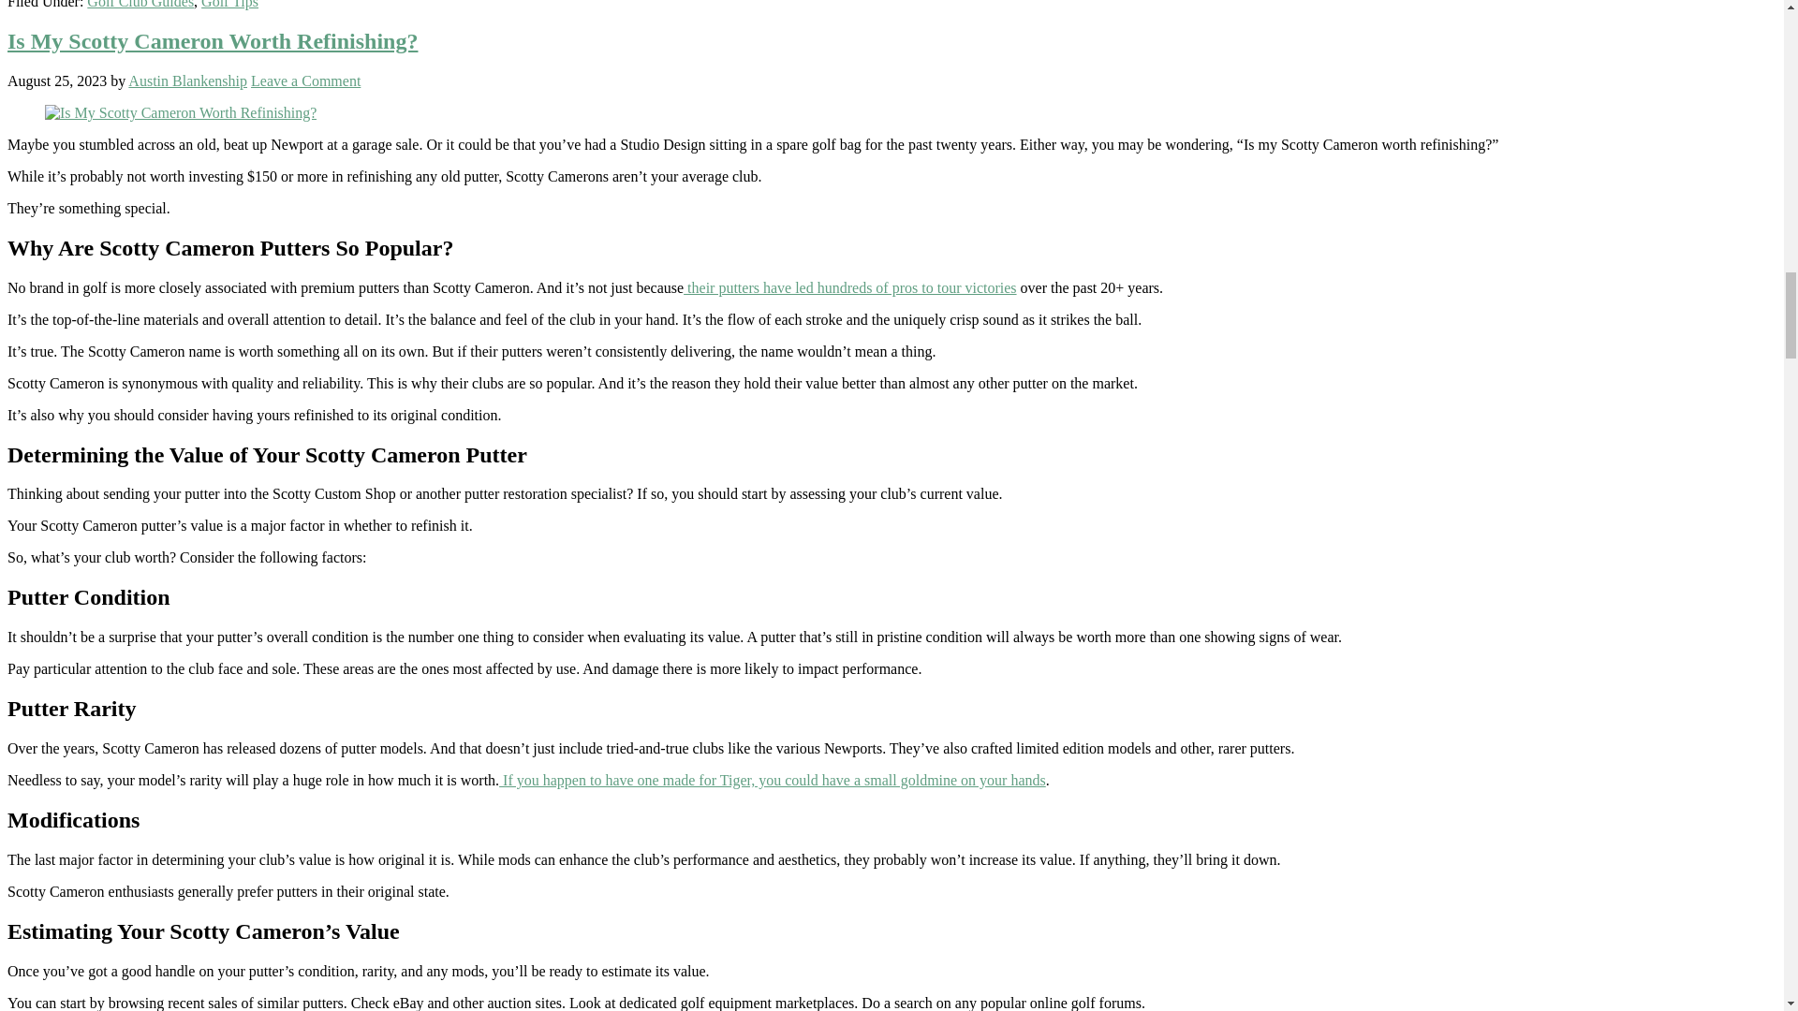  Describe the element at coordinates (187, 81) in the screenshot. I see `Austin Blankenship` at that location.